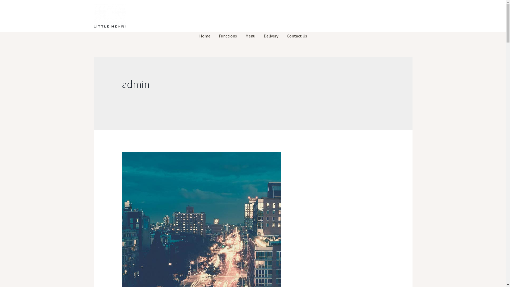 This screenshot has width=510, height=287. What do you see at coordinates (297, 36) in the screenshot?
I see `Contact Us` at bounding box center [297, 36].